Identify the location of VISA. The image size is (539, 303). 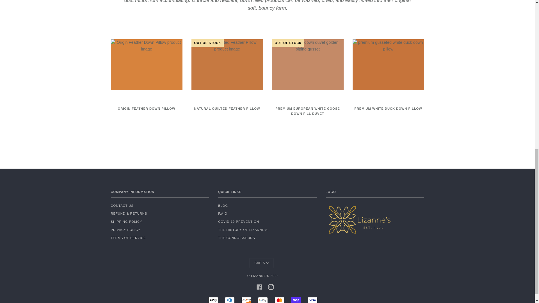
(312, 300).